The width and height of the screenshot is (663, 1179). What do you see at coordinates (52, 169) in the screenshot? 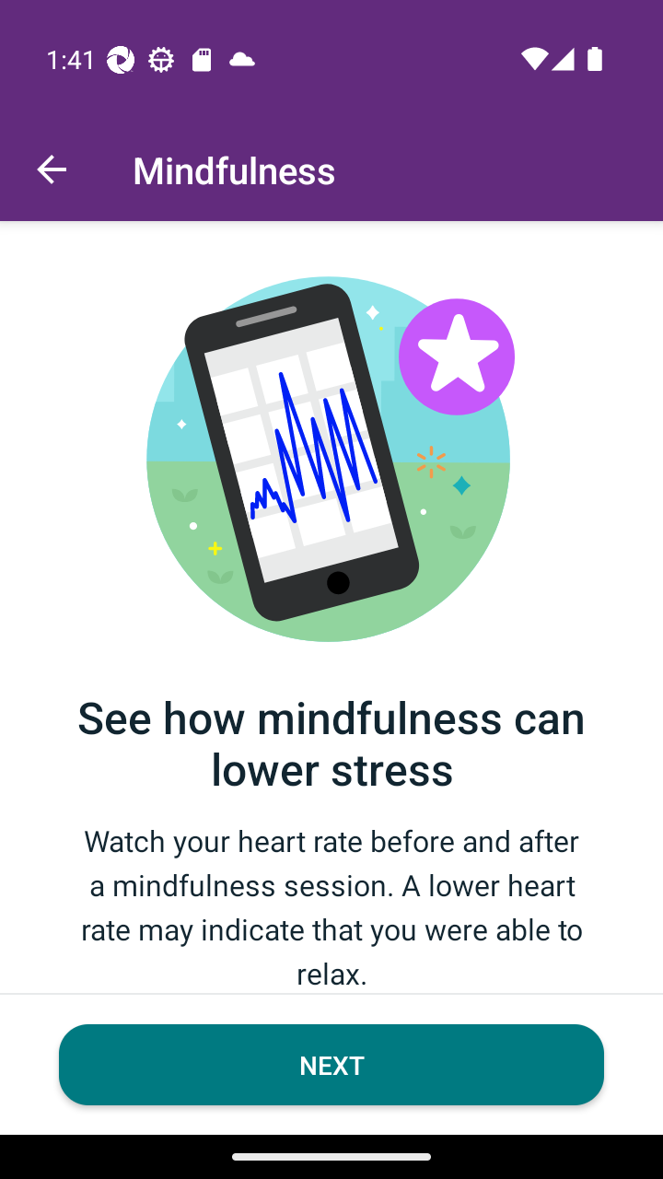
I see `Navigate up` at bounding box center [52, 169].